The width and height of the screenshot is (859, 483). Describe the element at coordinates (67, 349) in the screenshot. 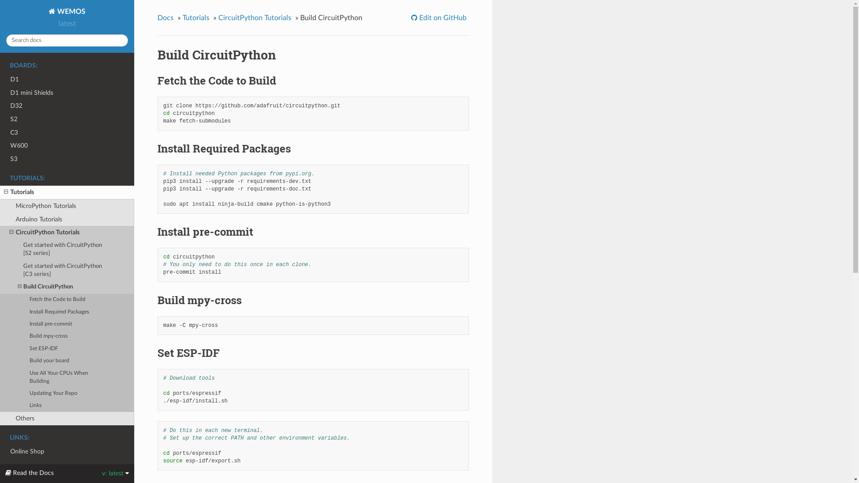

I see `Set ESP-IDF` at that location.